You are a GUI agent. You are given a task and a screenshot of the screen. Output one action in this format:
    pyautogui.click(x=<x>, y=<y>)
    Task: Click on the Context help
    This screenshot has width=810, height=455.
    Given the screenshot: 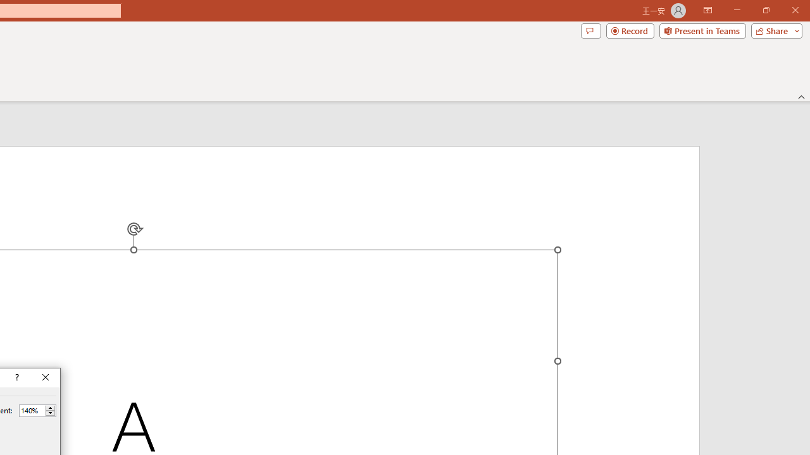 What is the action you would take?
    pyautogui.click(x=16, y=378)
    